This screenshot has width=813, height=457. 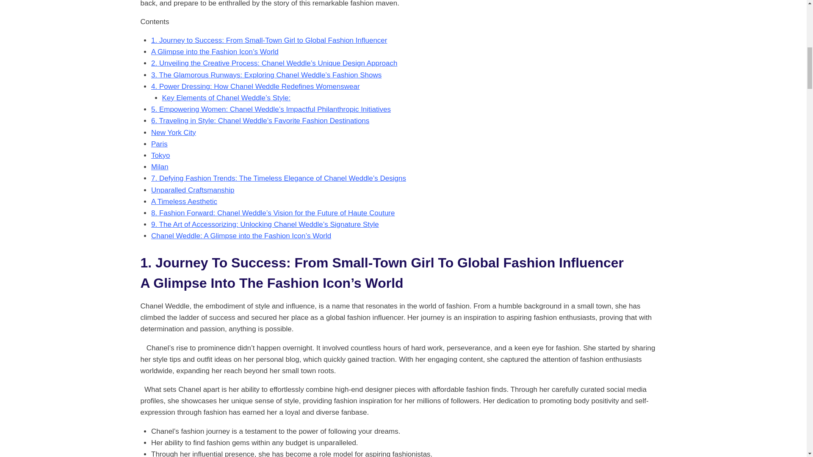 What do you see at coordinates (160, 155) in the screenshot?
I see `Tokyo` at bounding box center [160, 155].